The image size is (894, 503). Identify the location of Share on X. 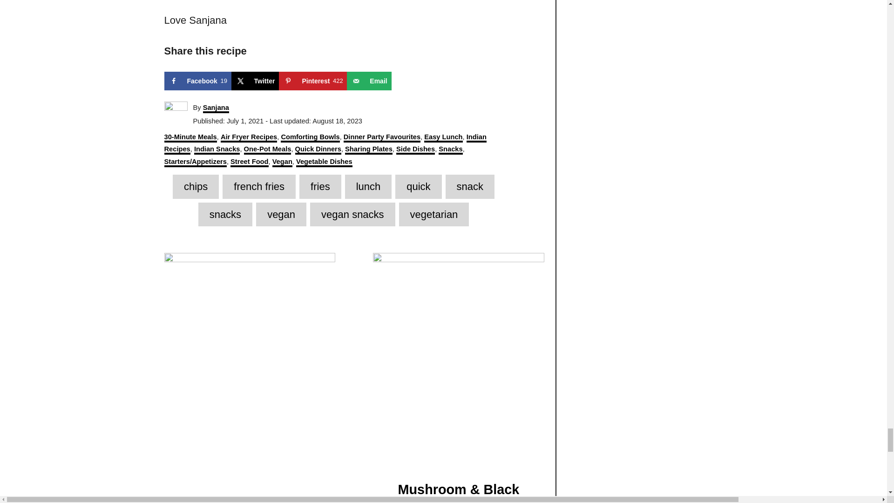
(197, 81).